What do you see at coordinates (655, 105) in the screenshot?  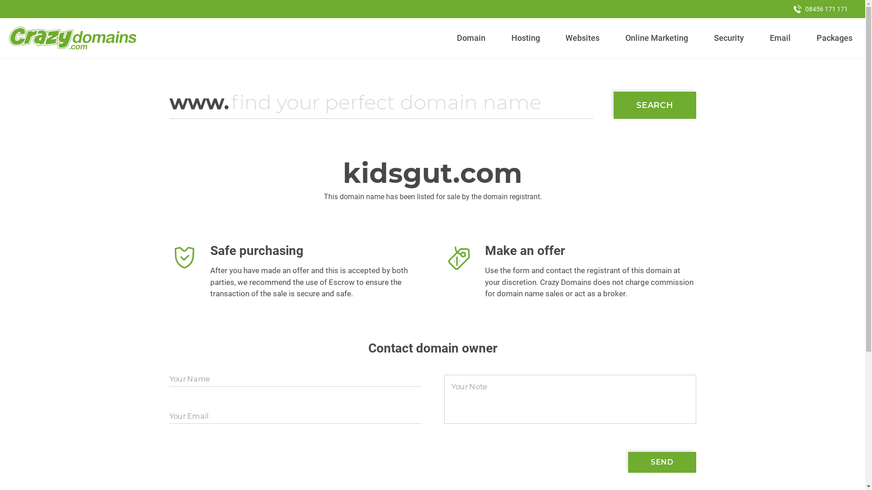 I see `SEARCH` at bounding box center [655, 105].